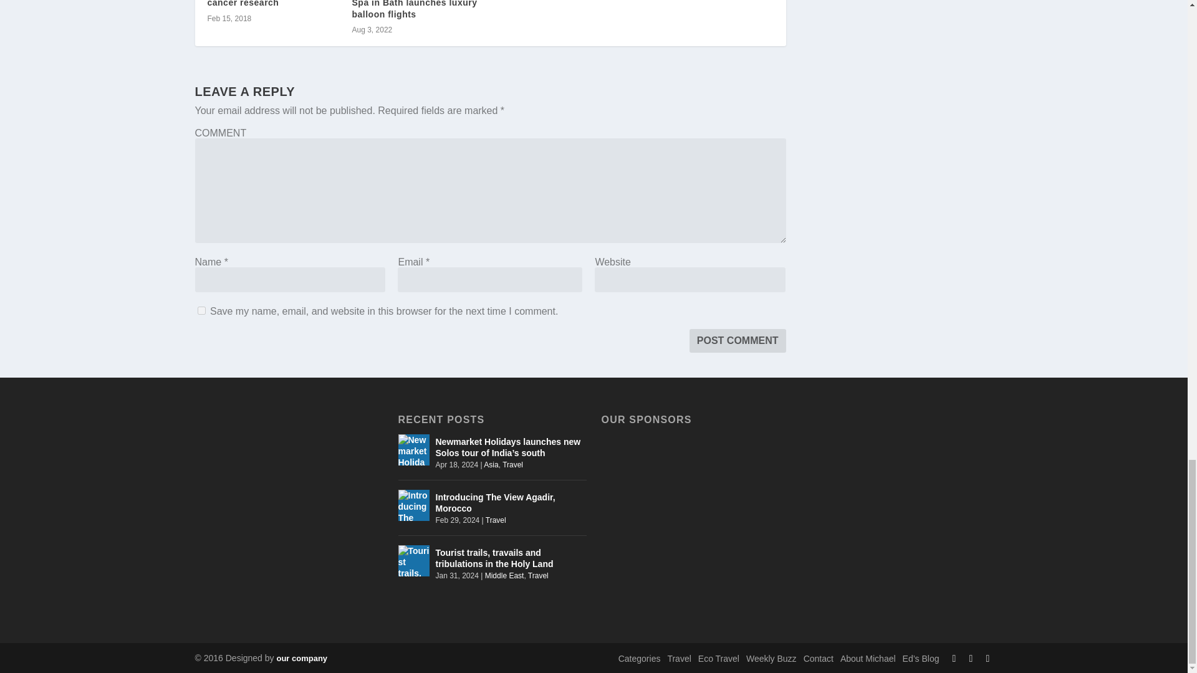 The width and height of the screenshot is (1197, 673). What do you see at coordinates (201, 310) in the screenshot?
I see `yes` at bounding box center [201, 310].